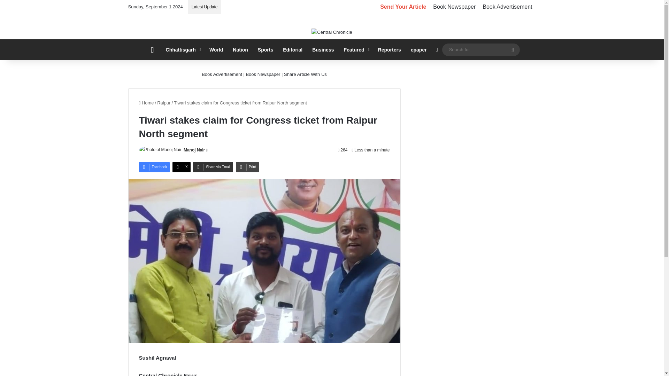 This screenshot has height=376, width=669. Describe the element at coordinates (419, 49) in the screenshot. I see `epaper` at that location.